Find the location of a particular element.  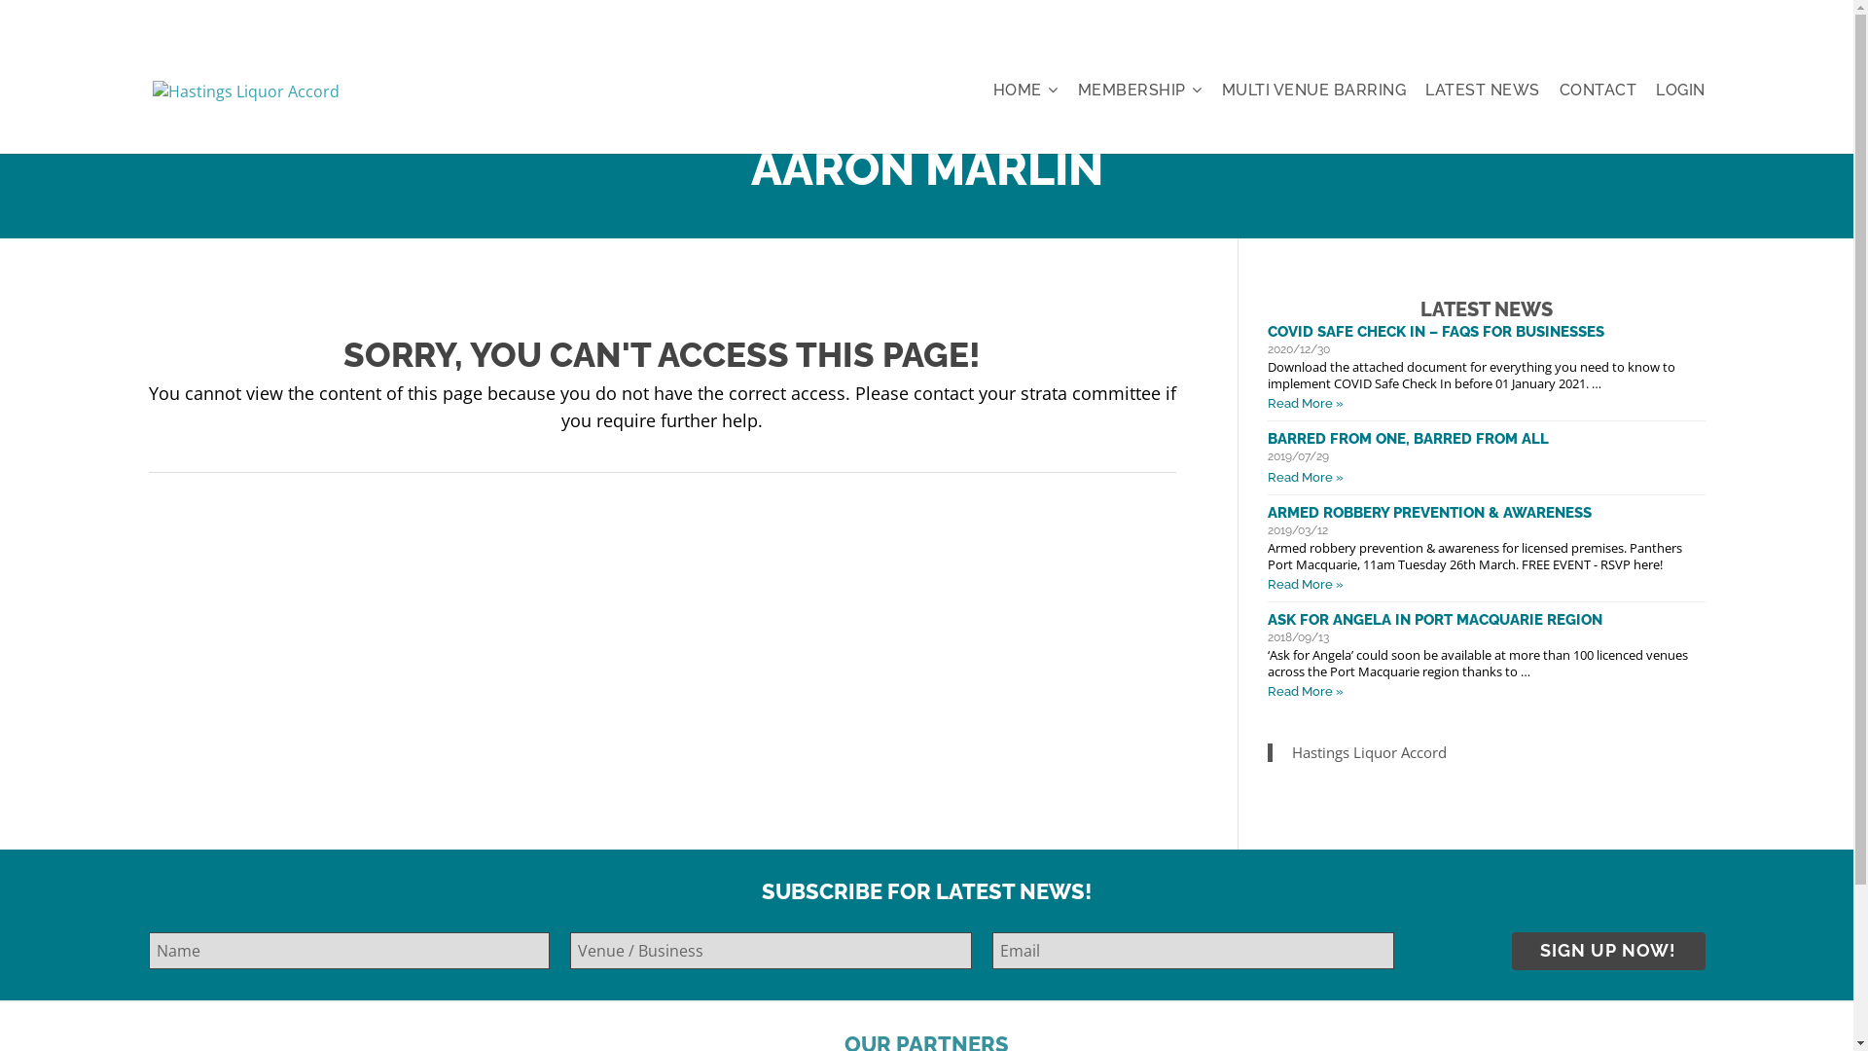

Hastings Liquor Accord is located at coordinates (1370, 752).